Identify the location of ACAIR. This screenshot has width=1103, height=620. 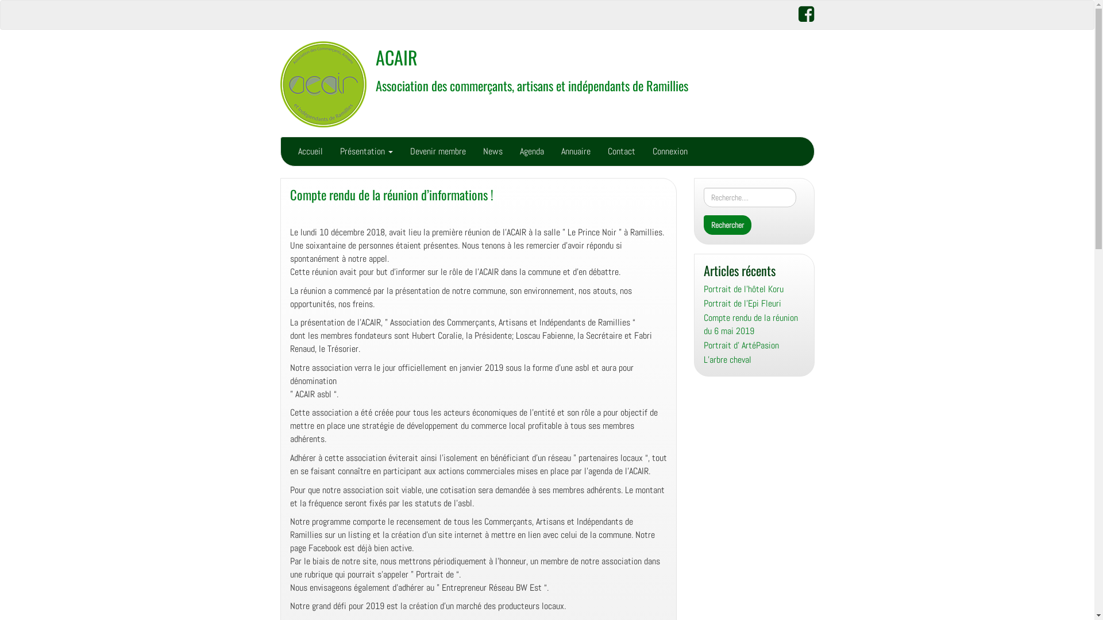
(396, 57).